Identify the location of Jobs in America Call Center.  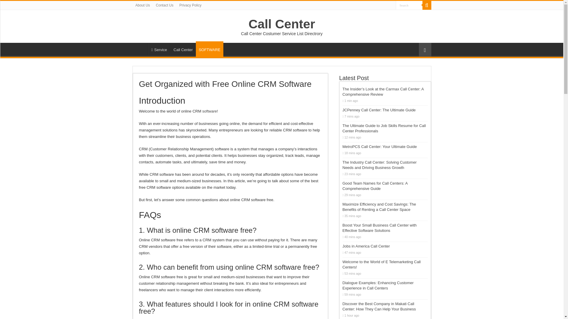
(366, 246).